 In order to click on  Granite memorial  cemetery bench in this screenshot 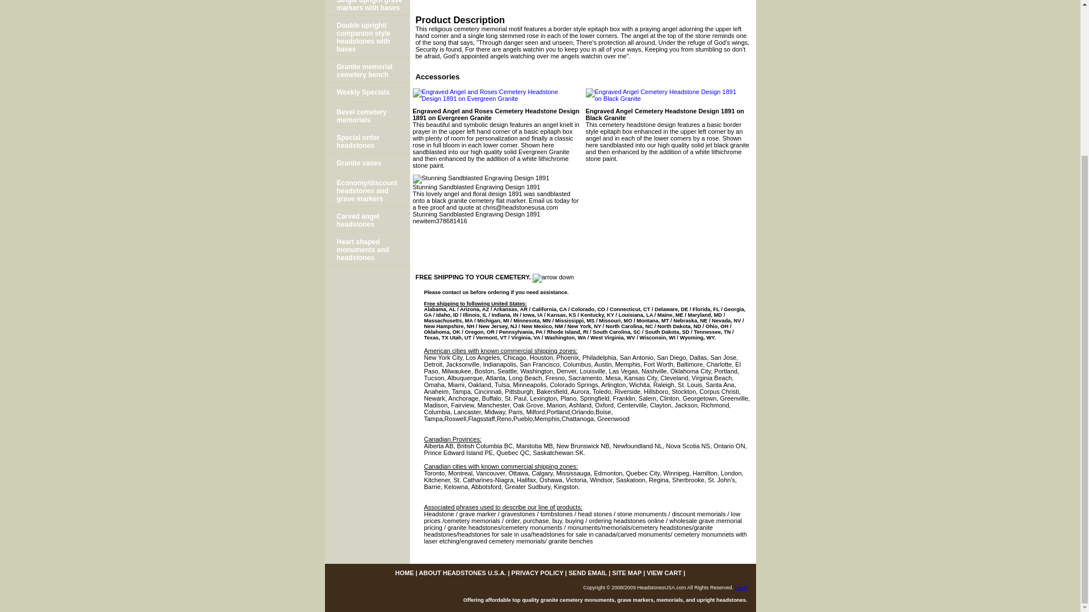, I will do `click(366, 70)`.